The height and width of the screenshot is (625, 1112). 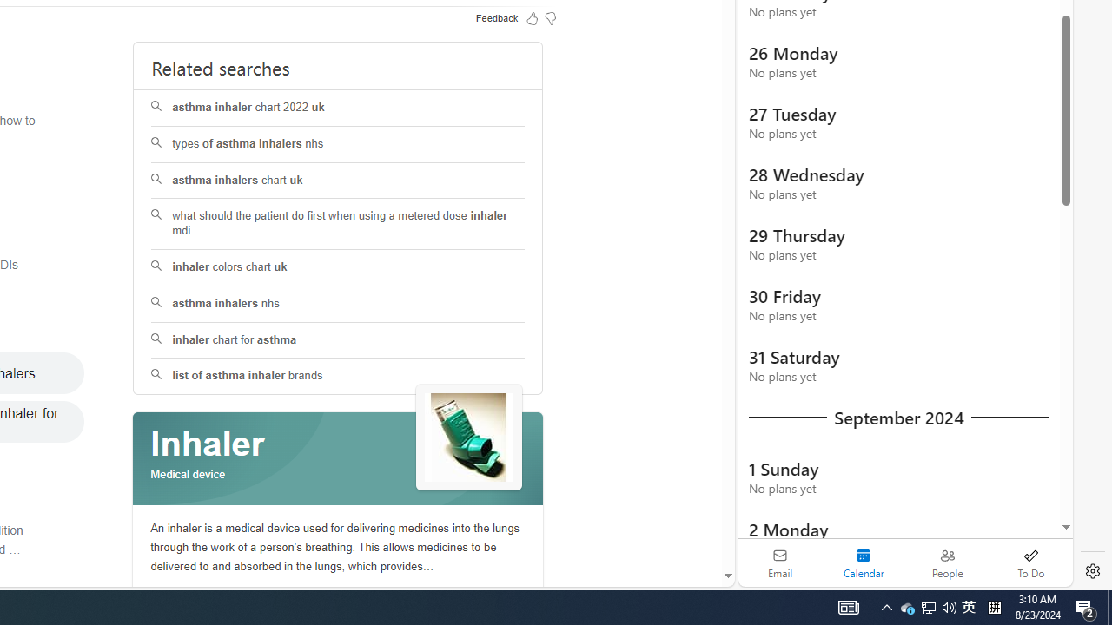 I want to click on asthma inhalers nhs, so click(x=339, y=304).